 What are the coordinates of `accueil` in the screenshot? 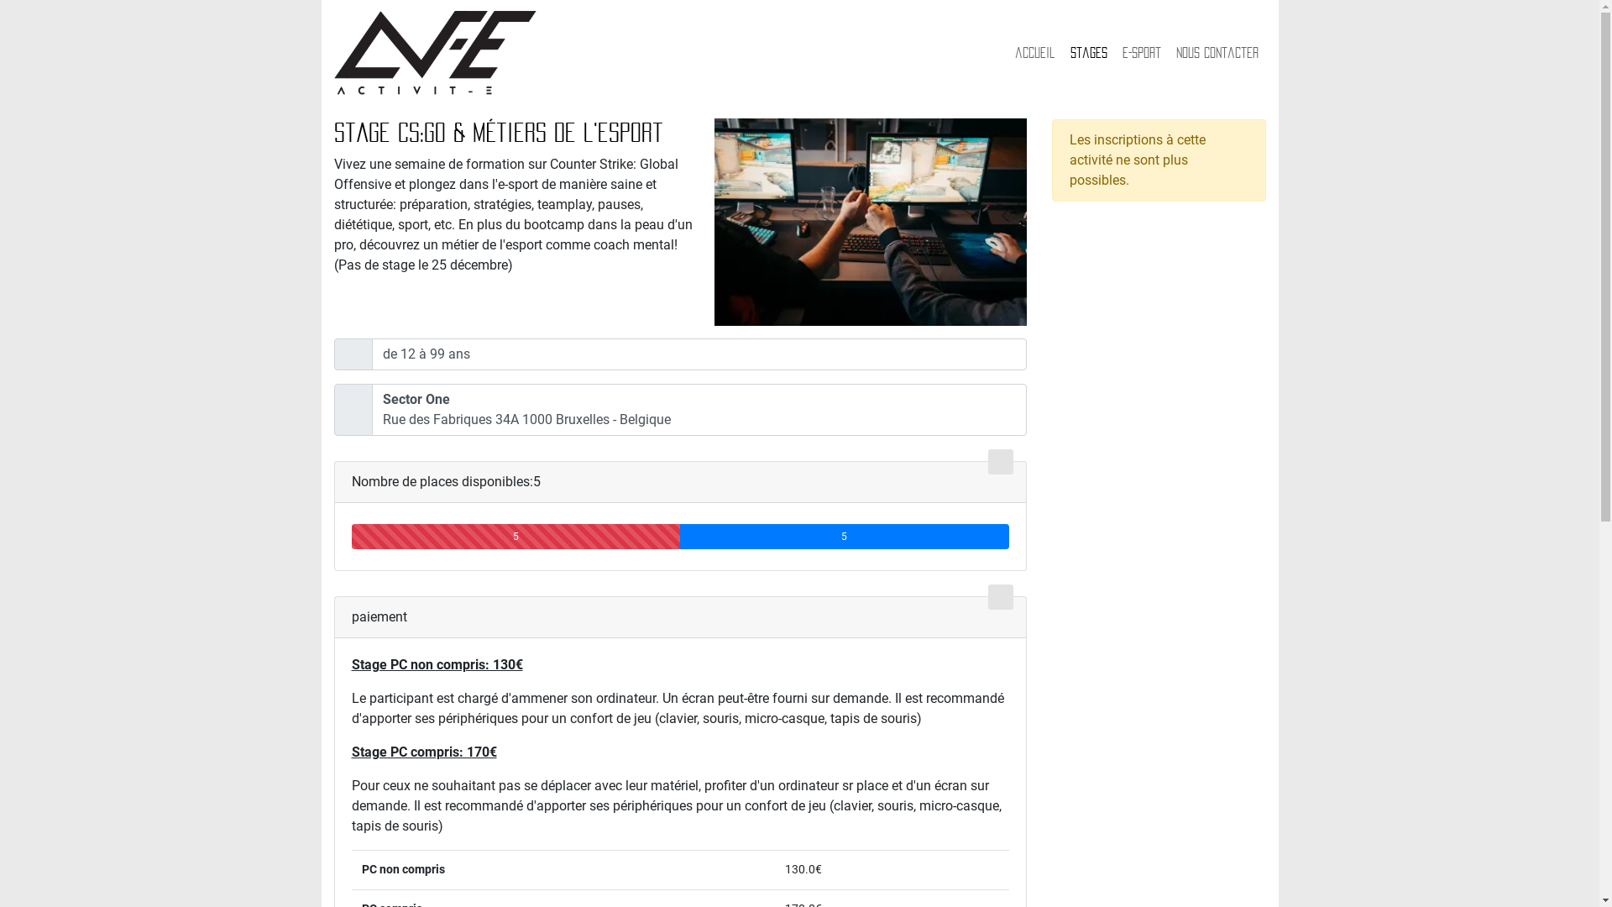 It's located at (1034, 53).